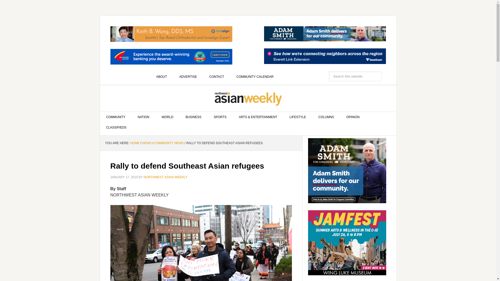  Describe the element at coordinates (143, 117) in the screenshot. I see `NATION` at that location.